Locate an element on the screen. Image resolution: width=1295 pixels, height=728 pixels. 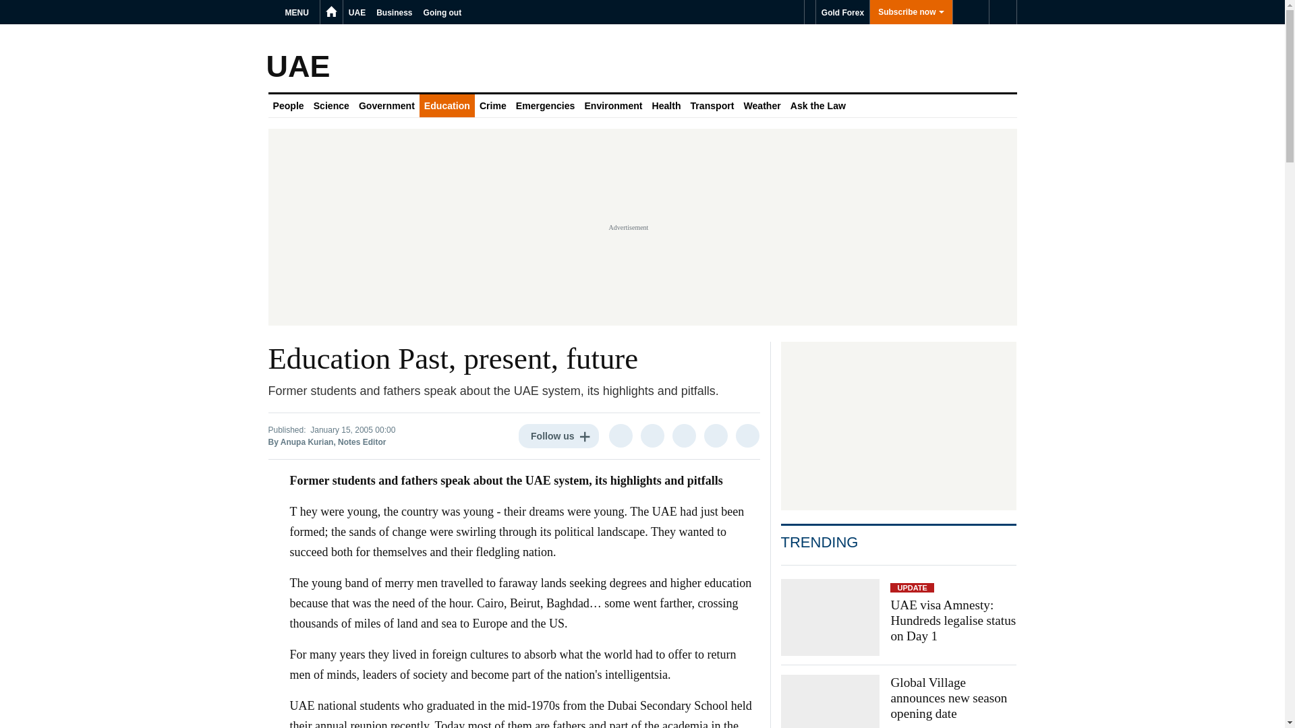
Subscribe now is located at coordinates (911, 12).